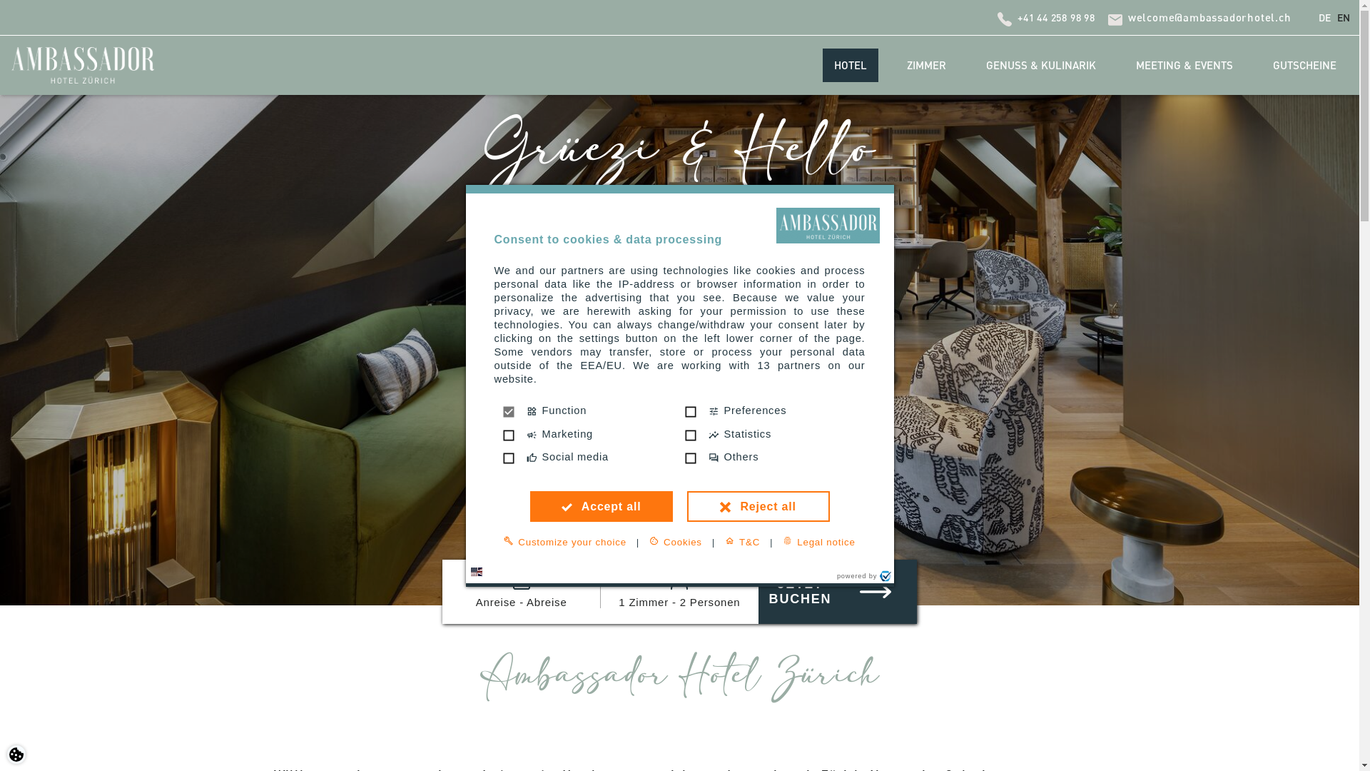 The height and width of the screenshot is (771, 1370). I want to click on ZIMMER, so click(926, 66).